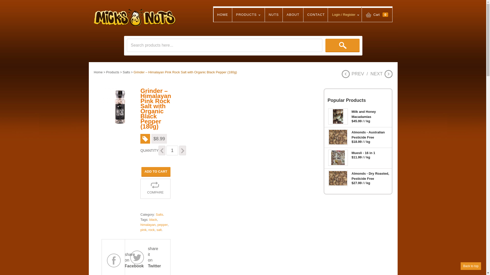  Describe the element at coordinates (358, 175) in the screenshot. I see `Almonds - Dry Roasted, Pesticide Free` at that location.